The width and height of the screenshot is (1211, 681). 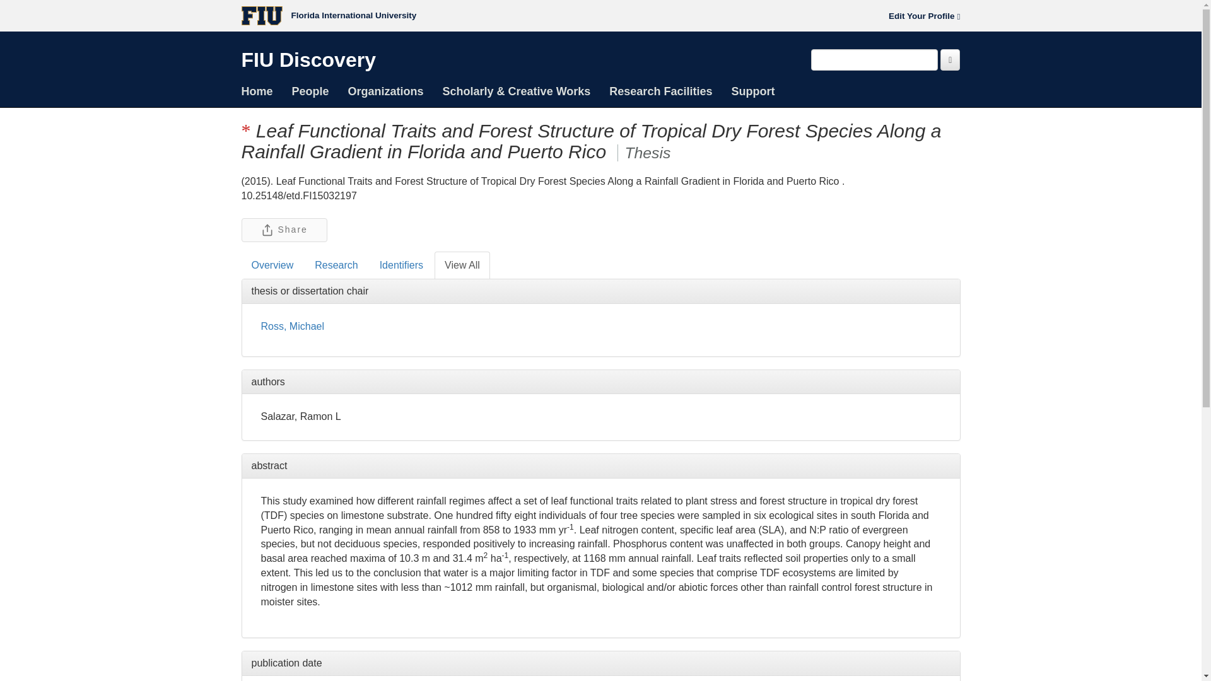 What do you see at coordinates (336, 265) in the screenshot?
I see `Research` at bounding box center [336, 265].